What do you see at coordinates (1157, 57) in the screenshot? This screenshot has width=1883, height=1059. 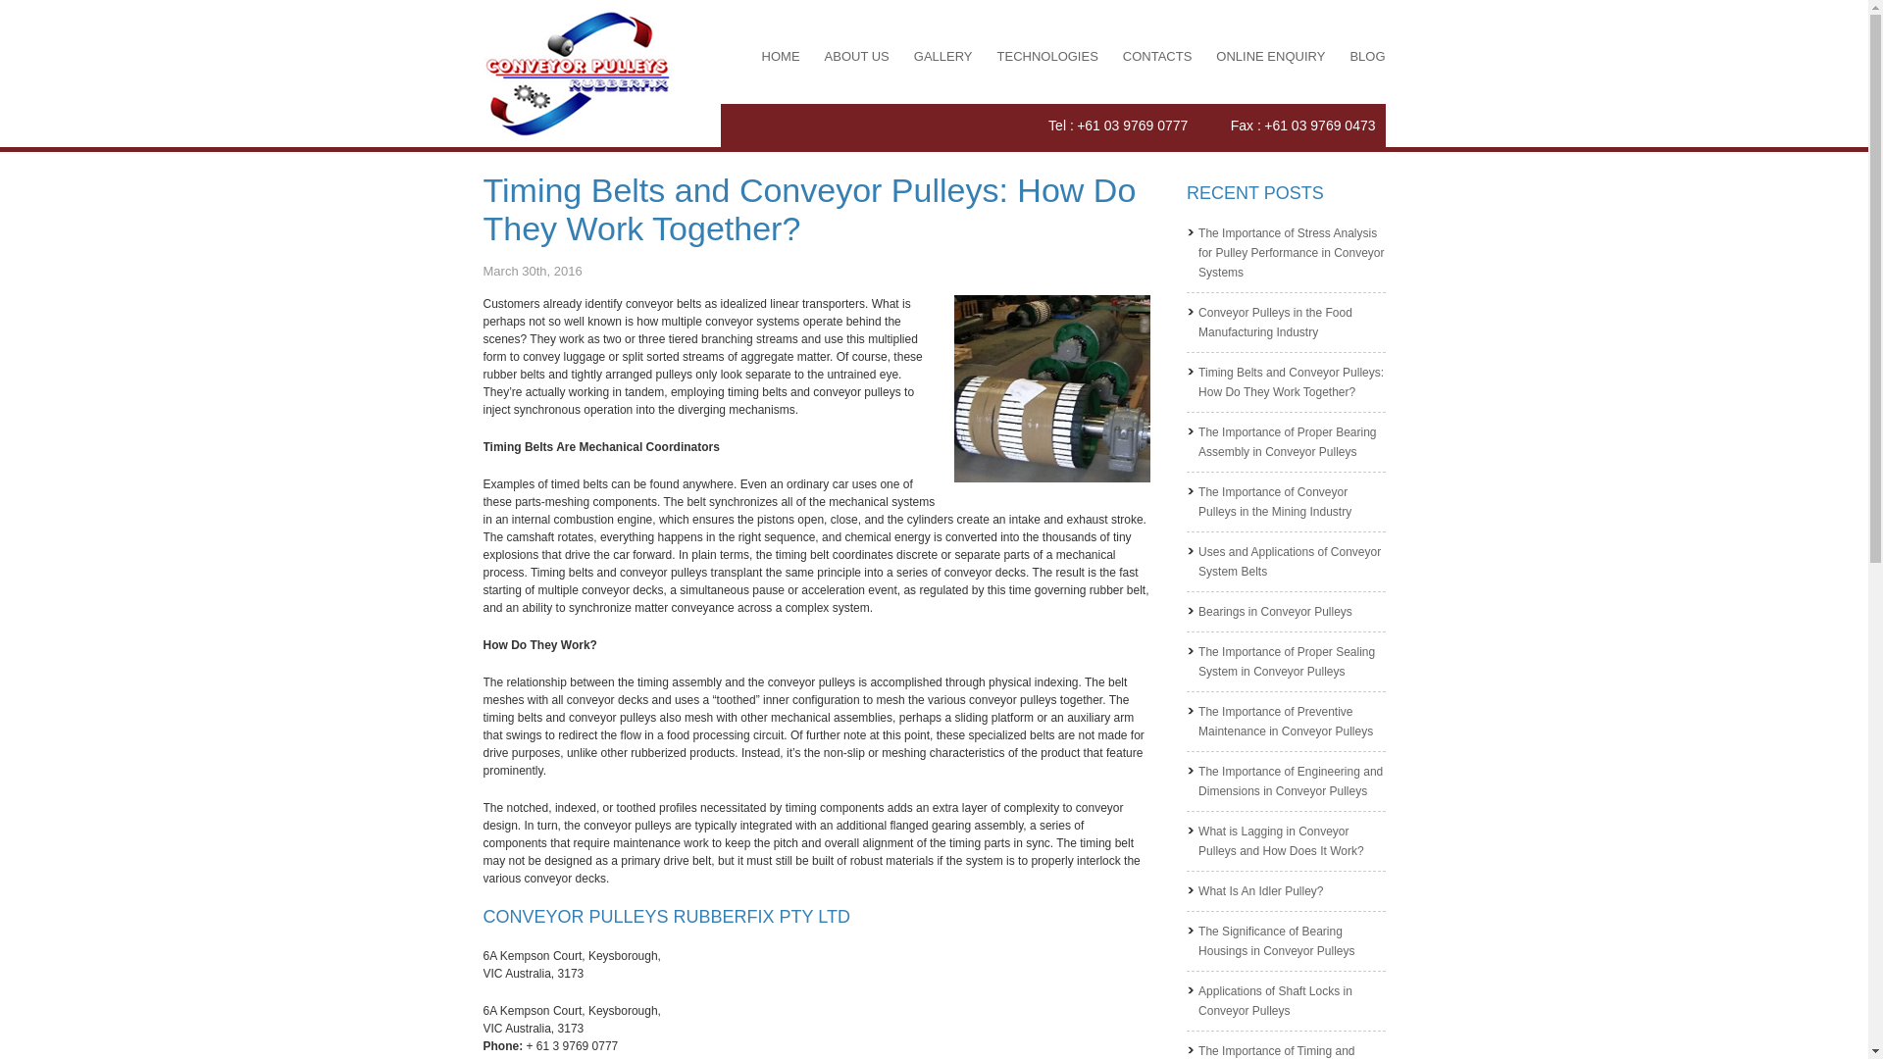 I see `CONTACTS` at bounding box center [1157, 57].